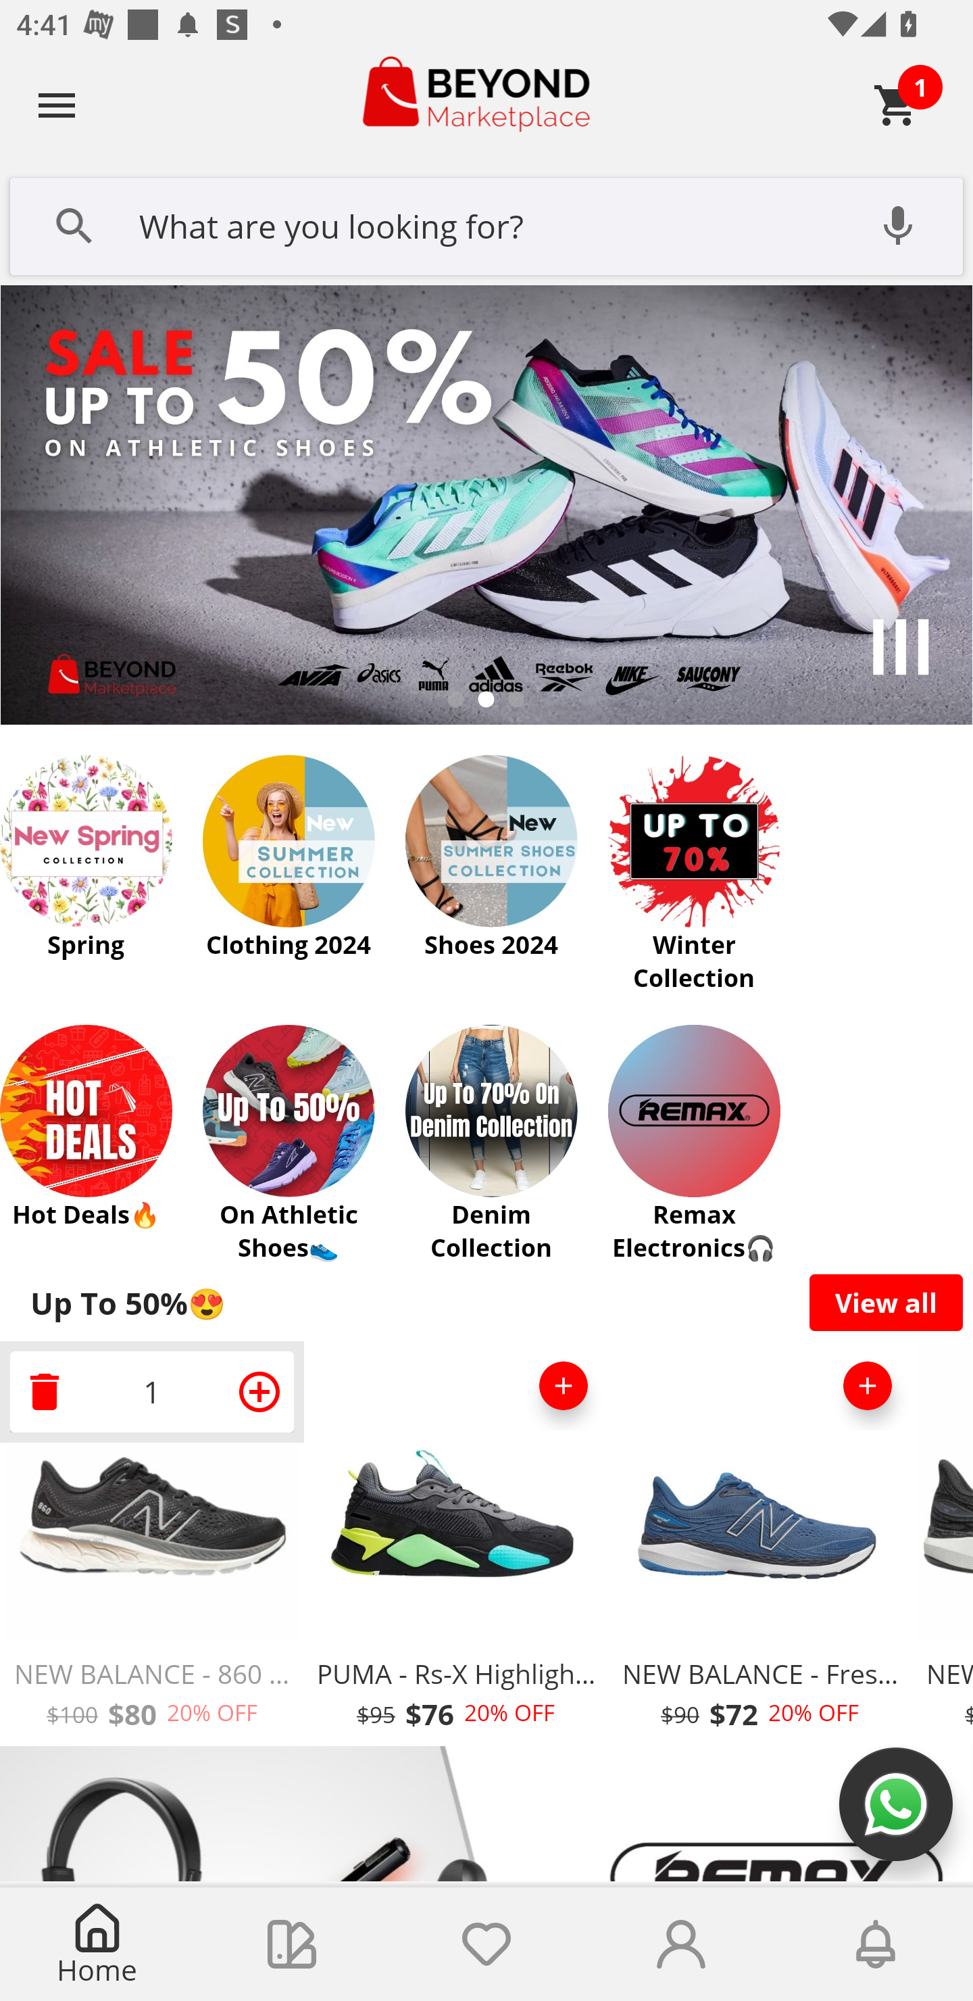  Describe the element at coordinates (681, 1944) in the screenshot. I see `Account` at that location.